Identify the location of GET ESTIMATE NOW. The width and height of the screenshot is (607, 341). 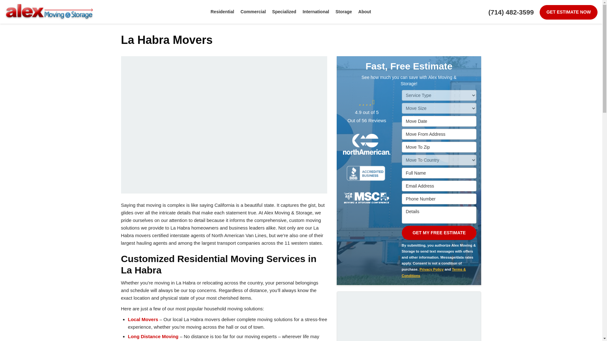
(568, 12).